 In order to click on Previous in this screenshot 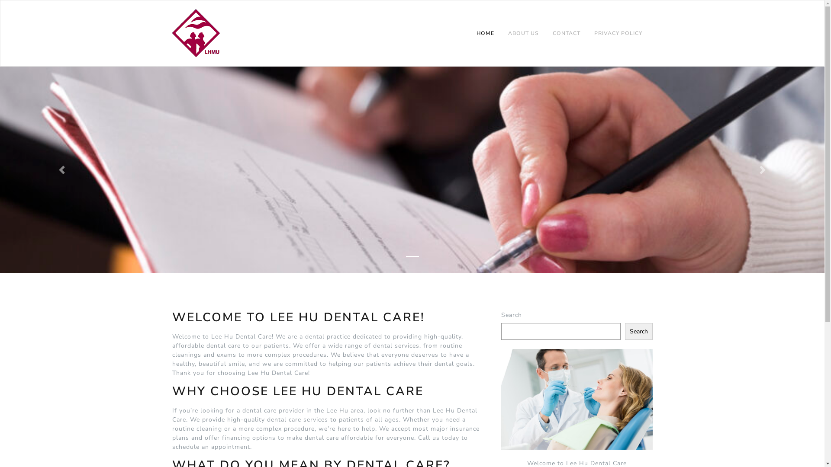, I will do `click(62, 170)`.